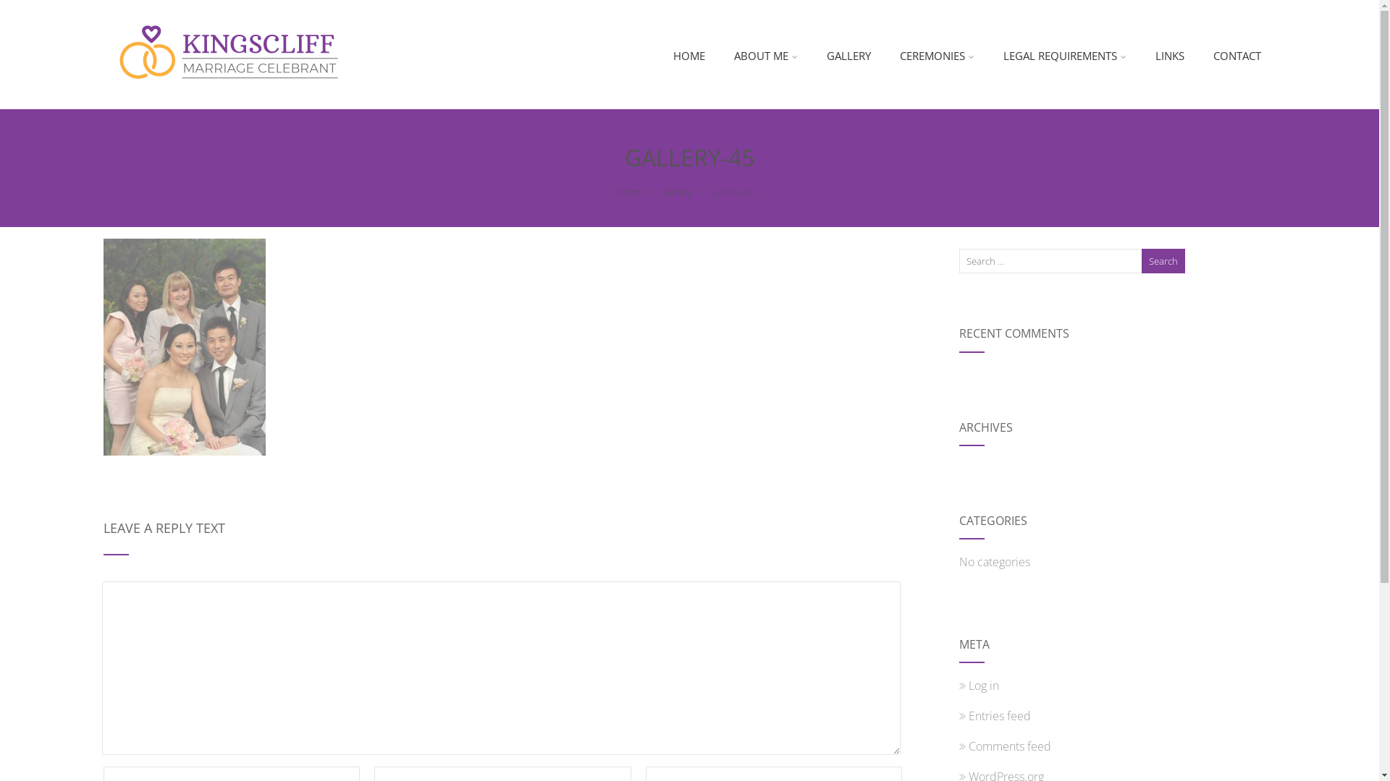 This screenshot has height=781, width=1390. What do you see at coordinates (766, 56) in the screenshot?
I see `ABOUT ME` at bounding box center [766, 56].